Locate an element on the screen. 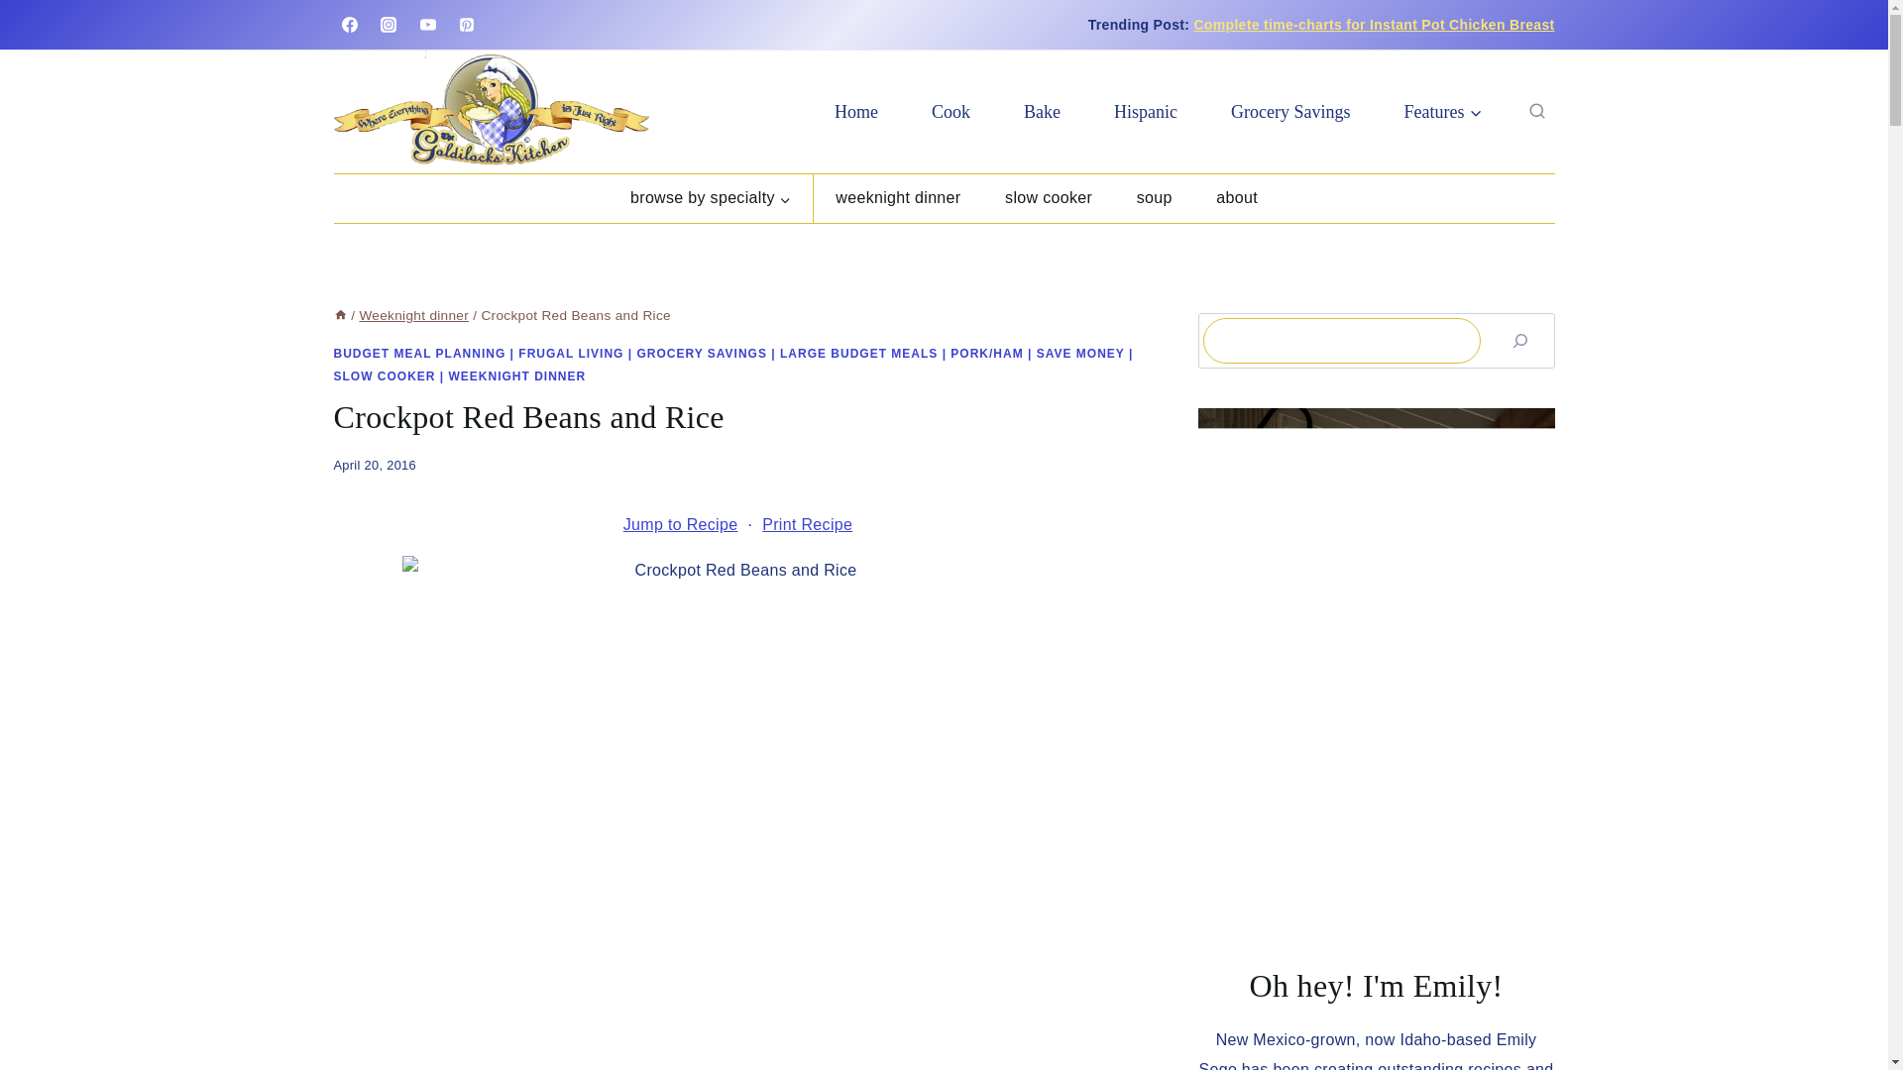  Bake is located at coordinates (1042, 111).